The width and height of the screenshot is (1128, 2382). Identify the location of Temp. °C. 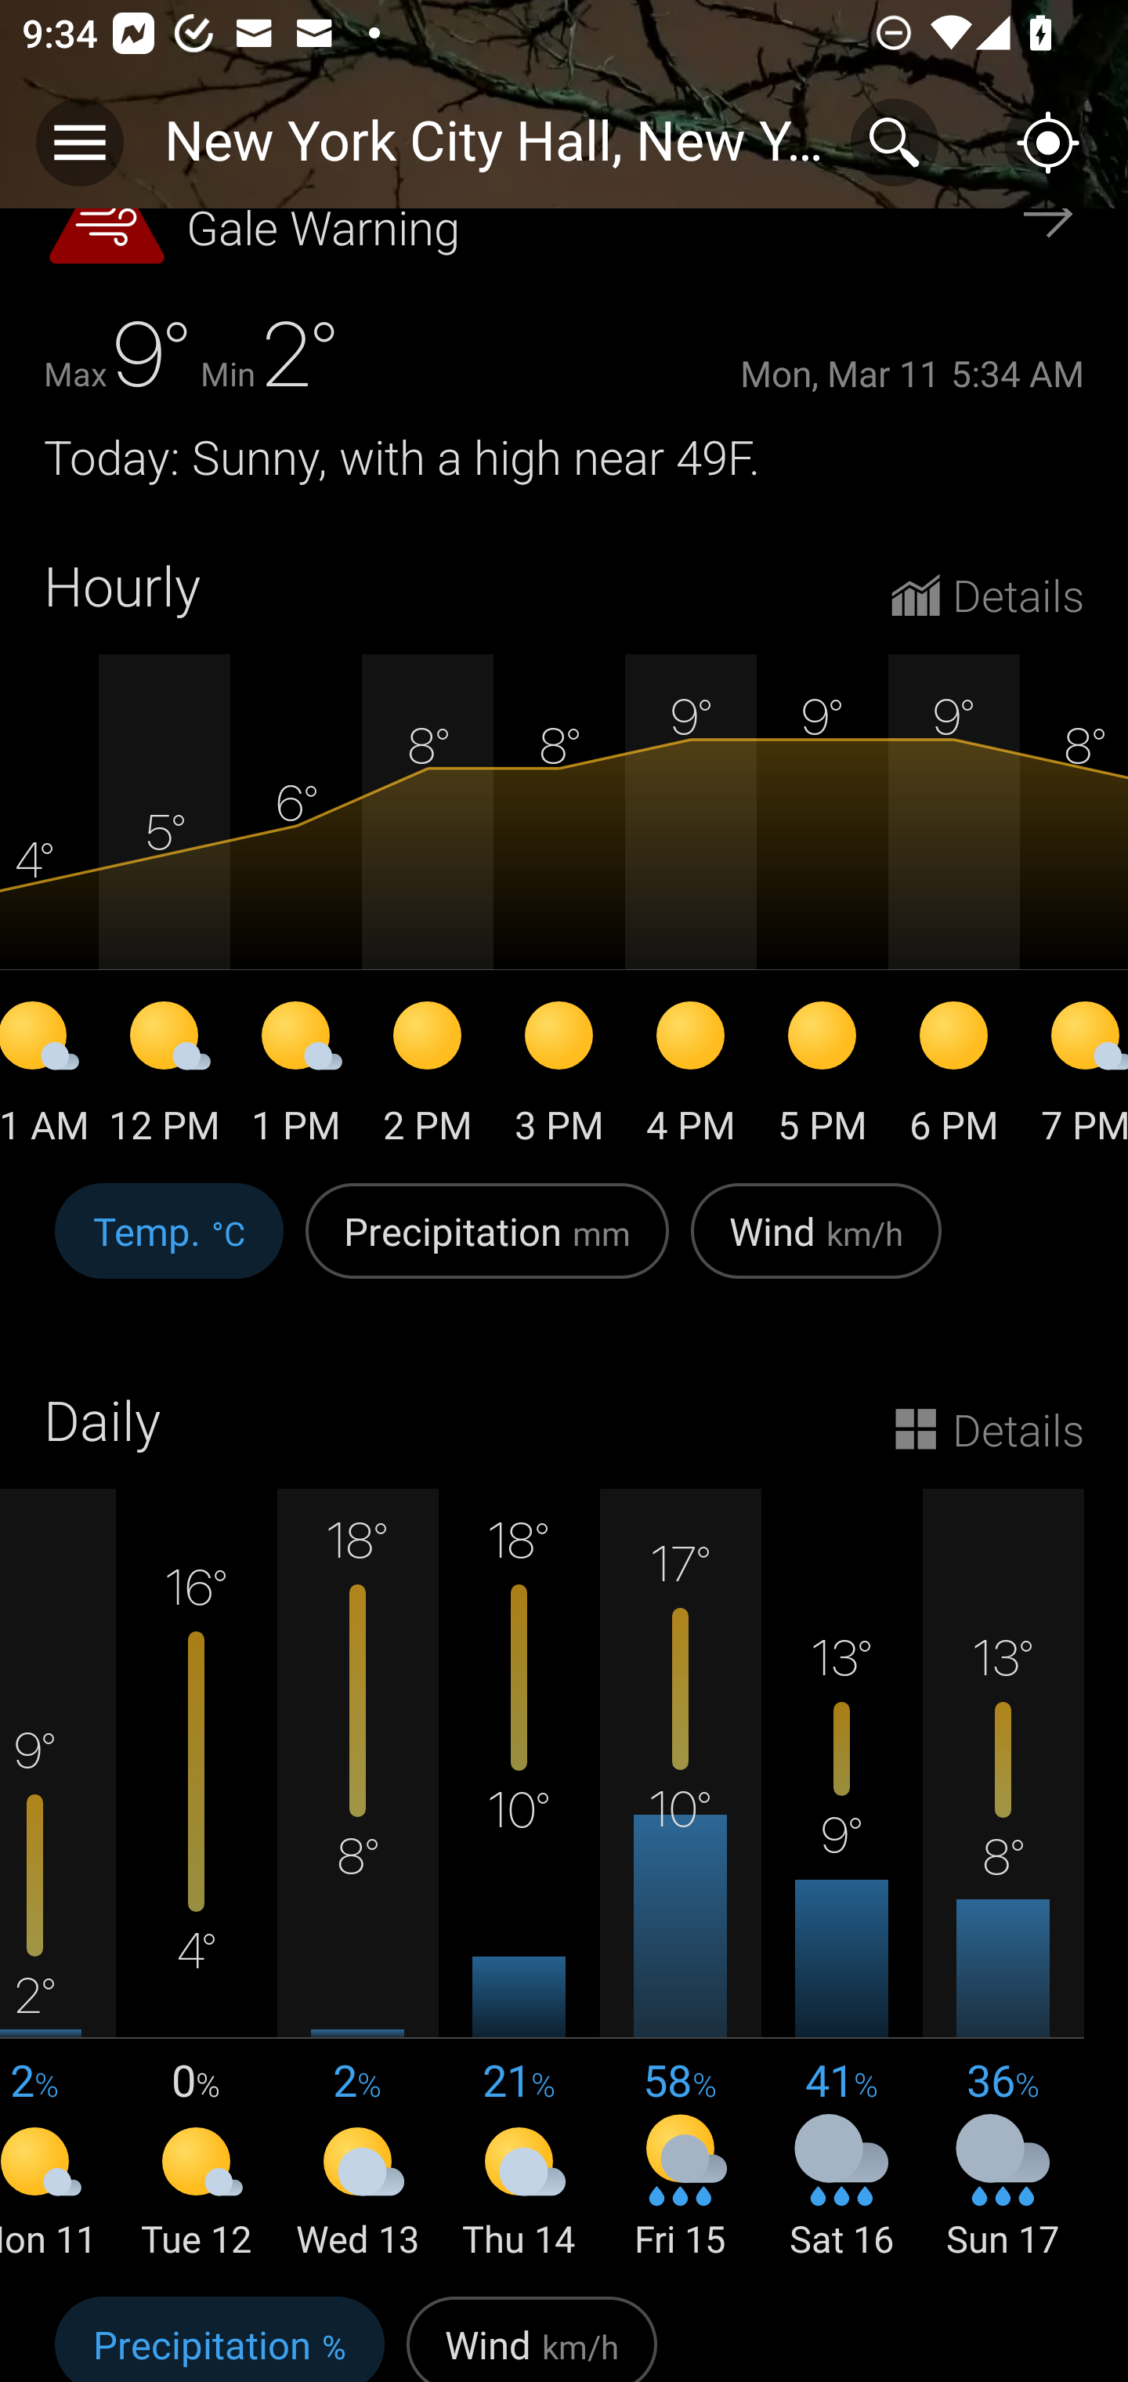
(169, 1247).